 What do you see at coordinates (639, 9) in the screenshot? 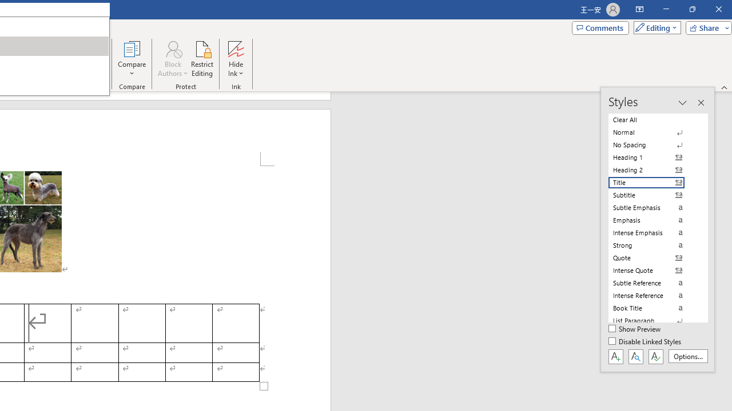
I see `Ribbon Display Options` at bounding box center [639, 9].